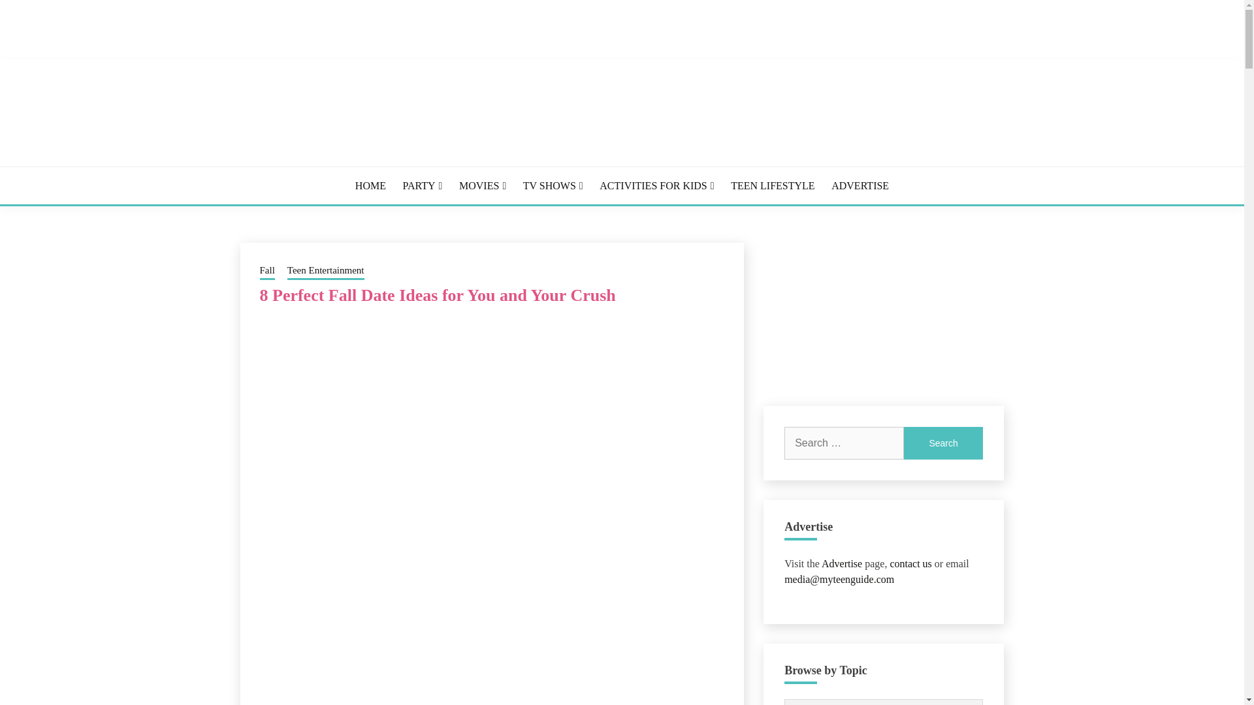 Image resolution: width=1254 pixels, height=705 pixels. Describe the element at coordinates (370, 185) in the screenshot. I see `HOME` at that location.